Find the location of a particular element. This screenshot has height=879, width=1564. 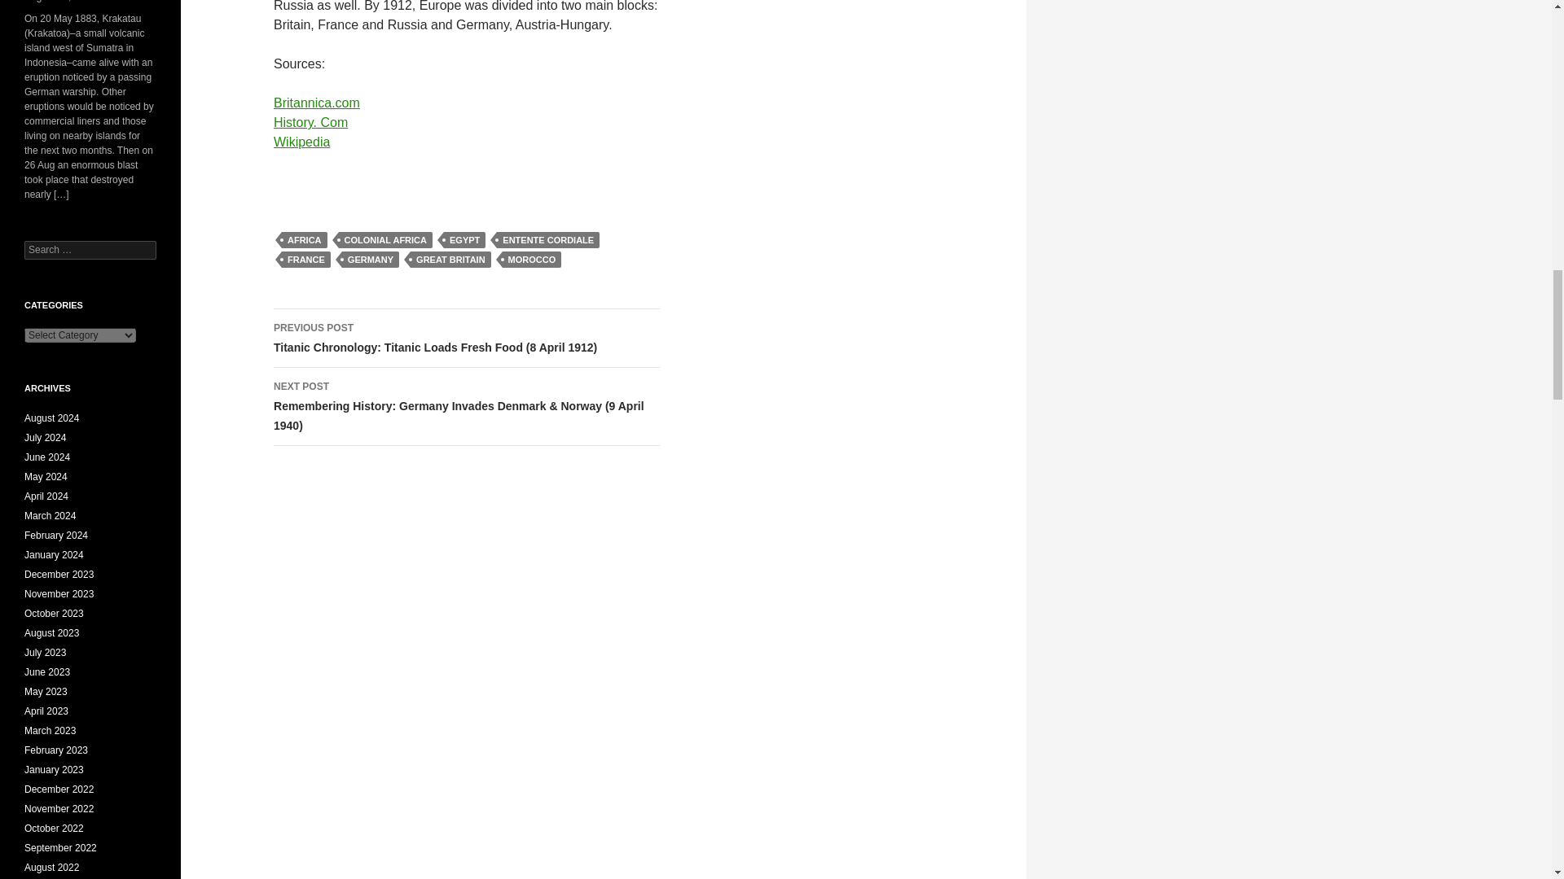

ENTENTE CORDIALE is located at coordinates (547, 239).